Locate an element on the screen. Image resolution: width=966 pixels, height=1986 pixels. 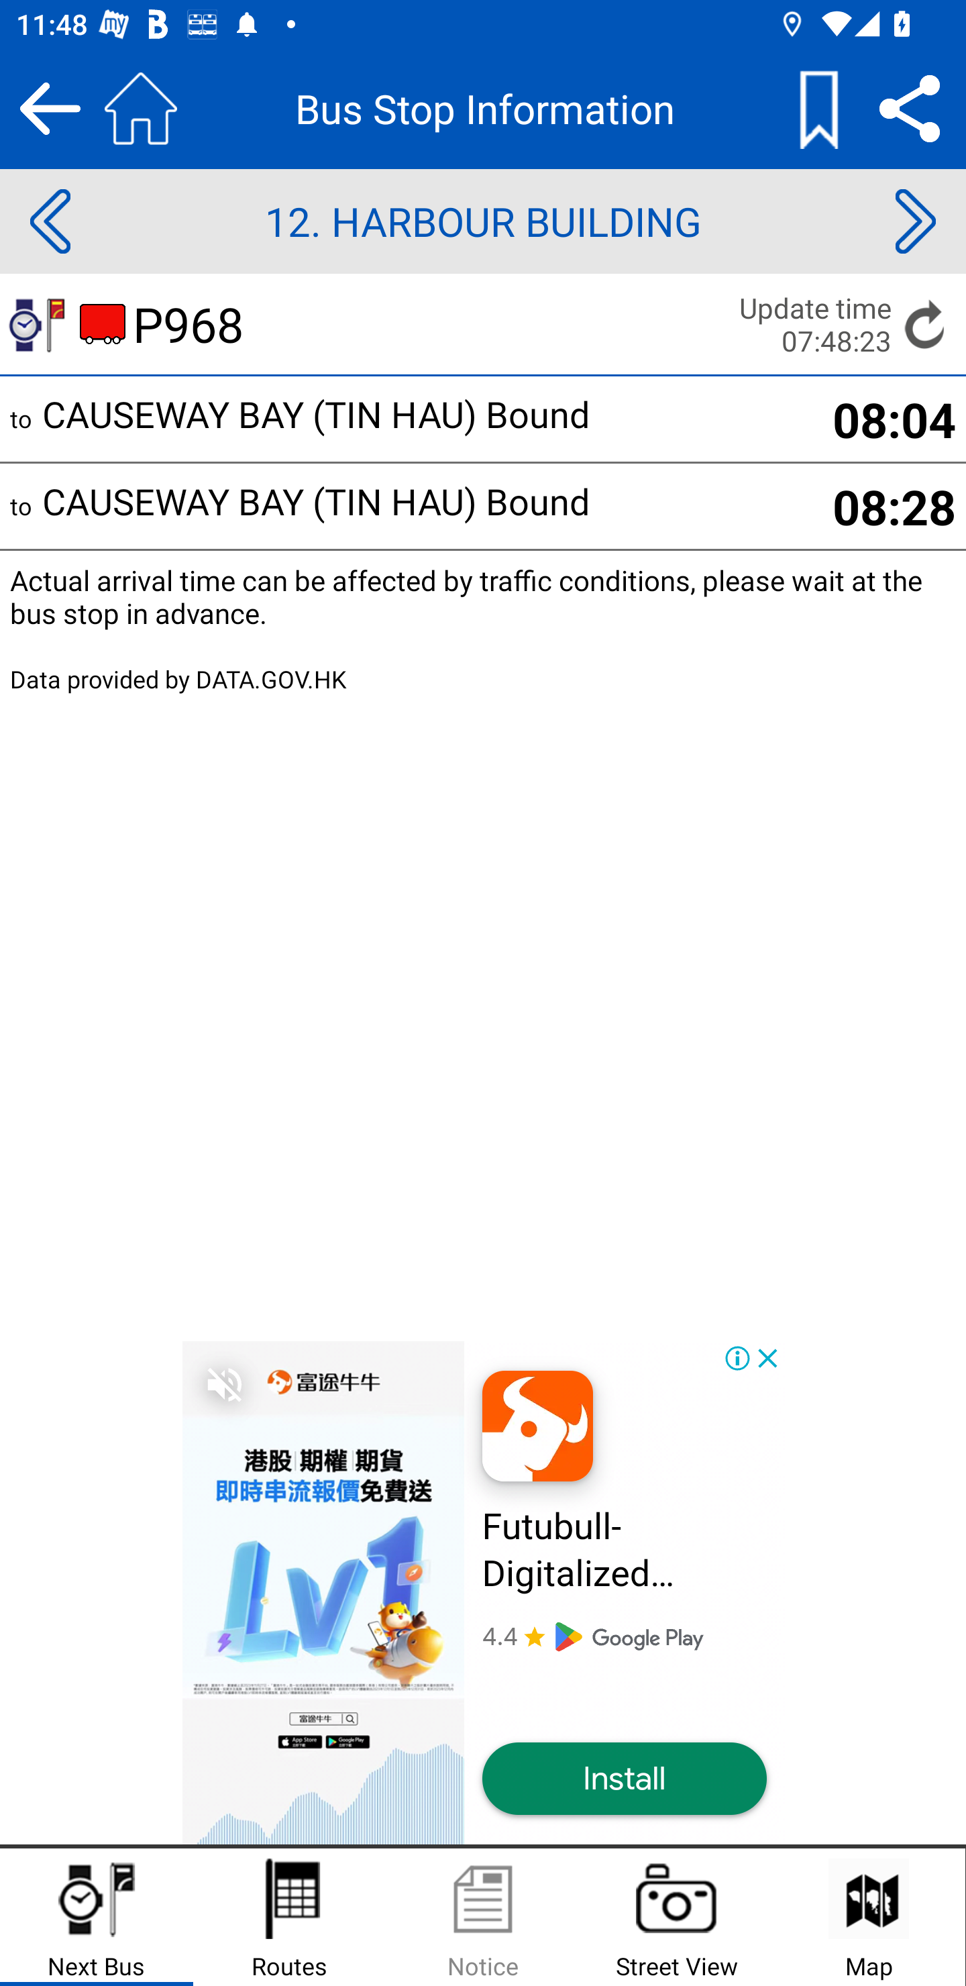
Share point to point route search criteria) is located at coordinates (910, 108).